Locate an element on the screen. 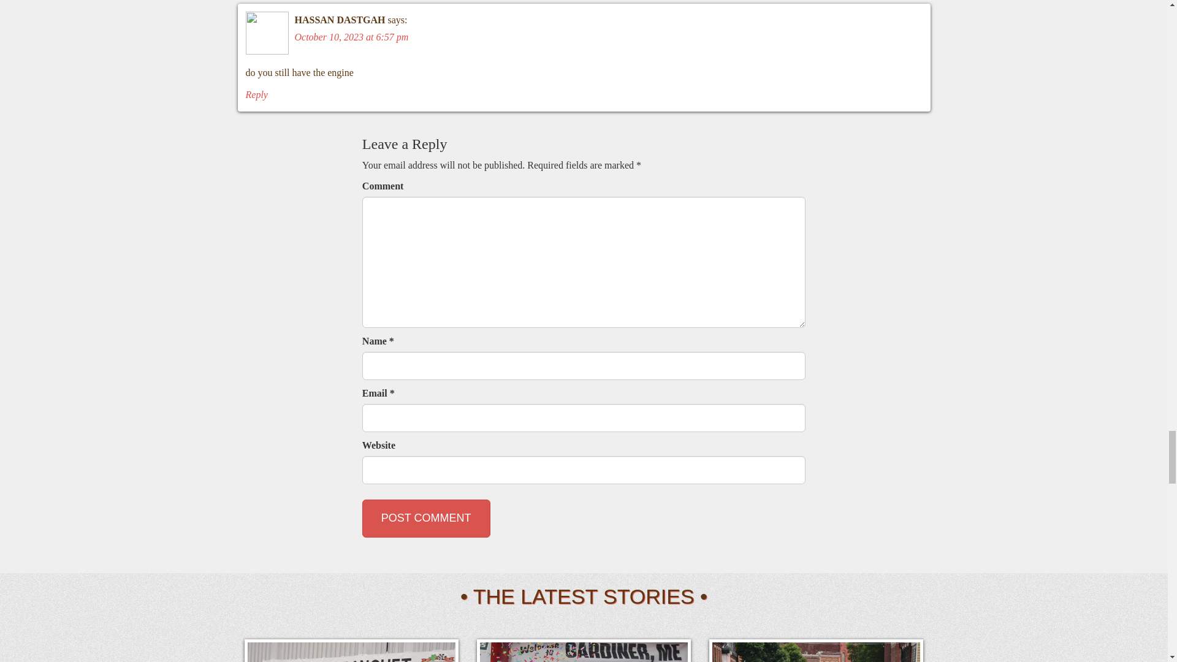  Post Comment is located at coordinates (427, 519).